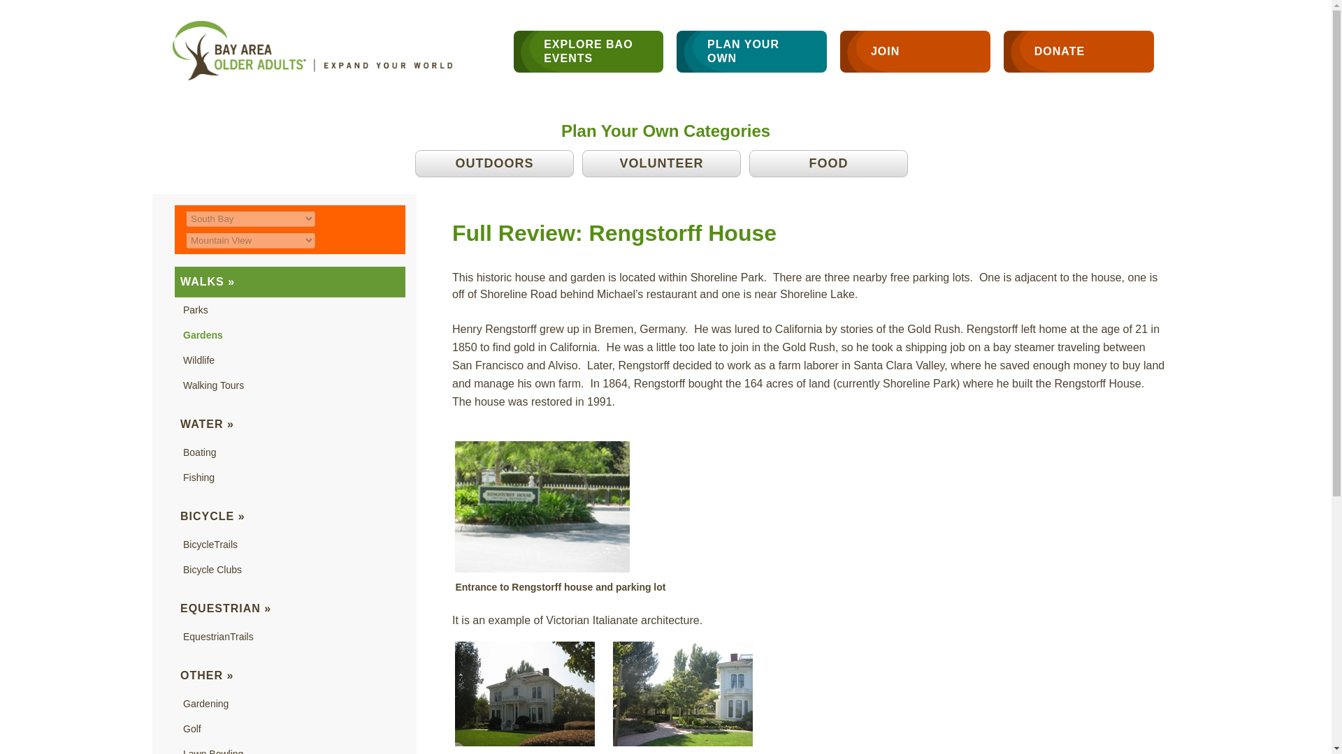 Image resolution: width=1342 pixels, height=754 pixels. What do you see at coordinates (199, 478) in the screenshot?
I see `Fishing` at bounding box center [199, 478].